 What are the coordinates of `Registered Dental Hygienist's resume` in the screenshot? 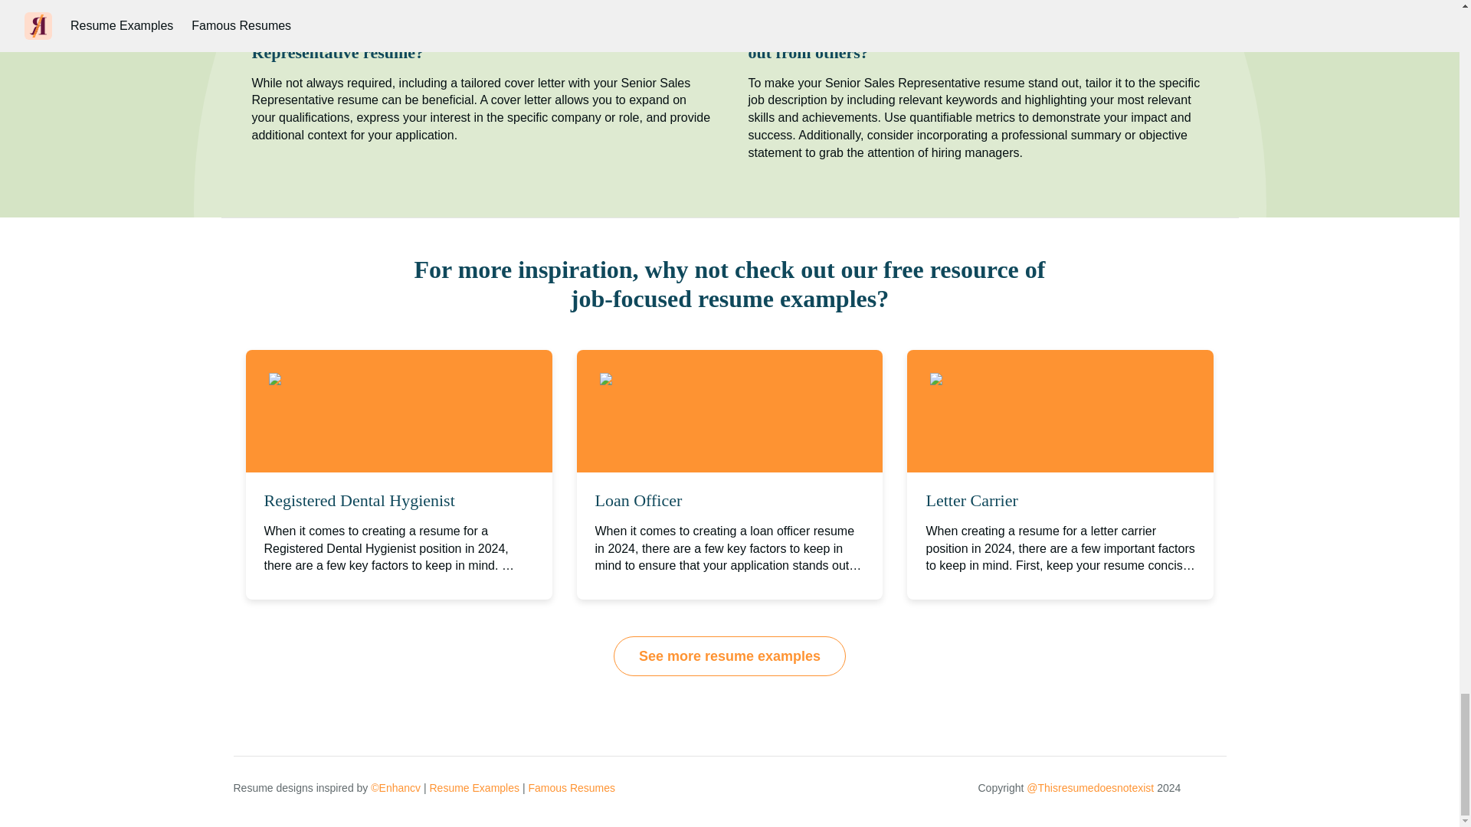 It's located at (383, 380).